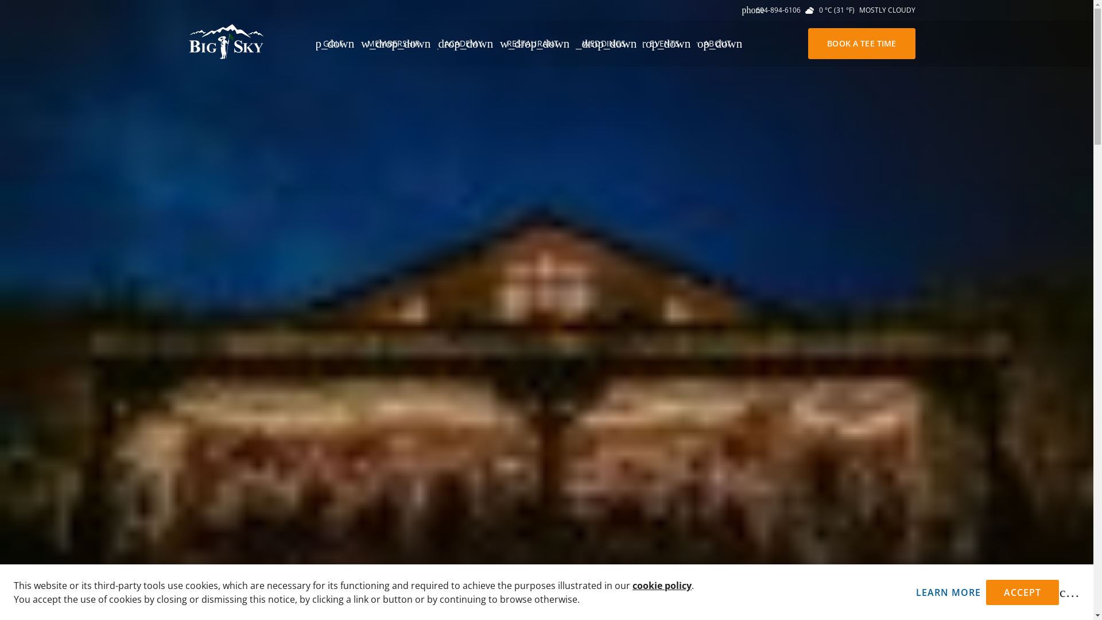 The width and height of the screenshot is (1102, 620). I want to click on ABOUT, so click(723, 44).